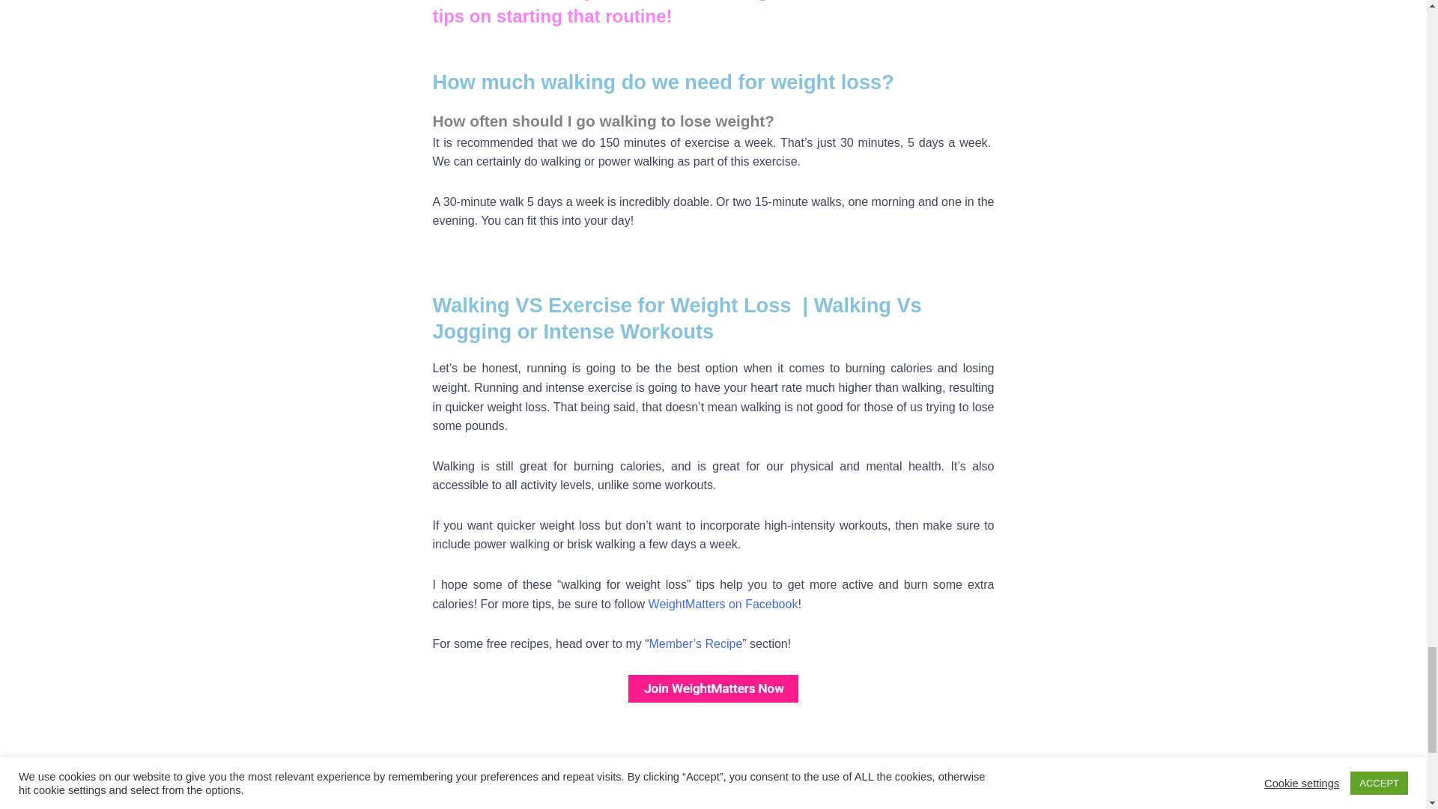 This screenshot has height=809, width=1438. What do you see at coordinates (854, 787) in the screenshot?
I see `Click here for tips on starting that routine! ` at bounding box center [854, 787].